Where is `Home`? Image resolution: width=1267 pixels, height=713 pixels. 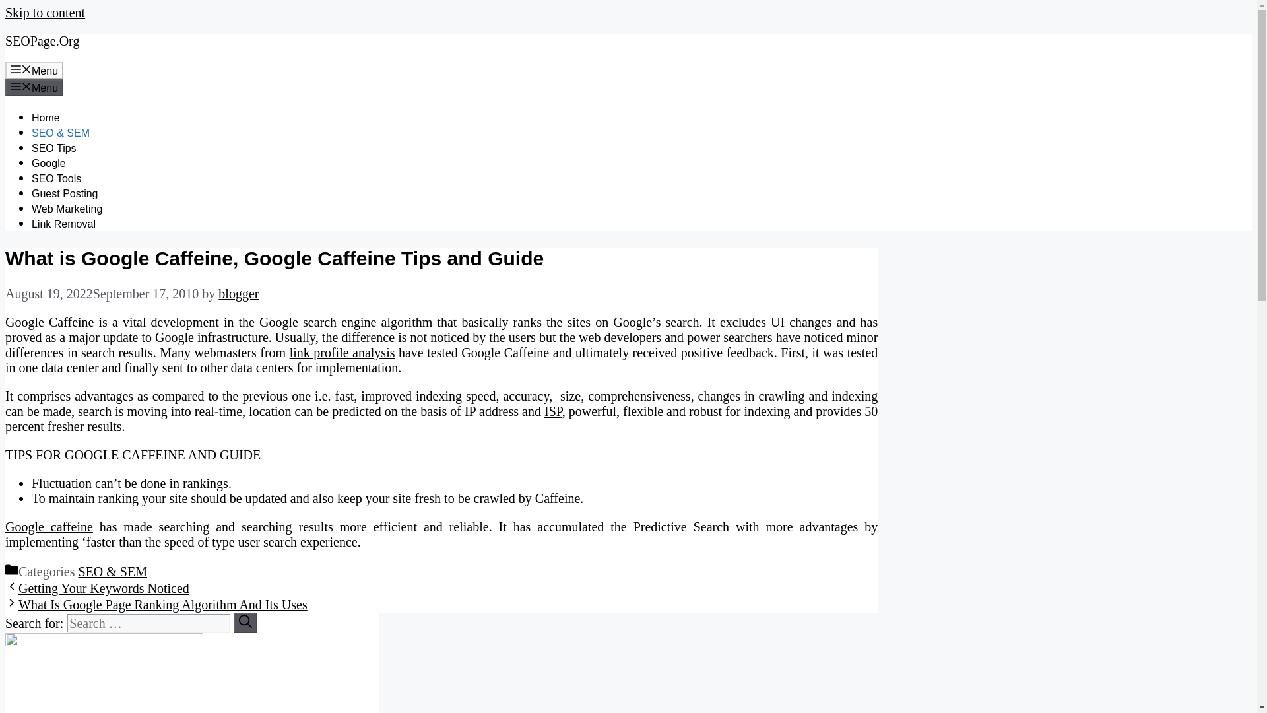 Home is located at coordinates (46, 118).